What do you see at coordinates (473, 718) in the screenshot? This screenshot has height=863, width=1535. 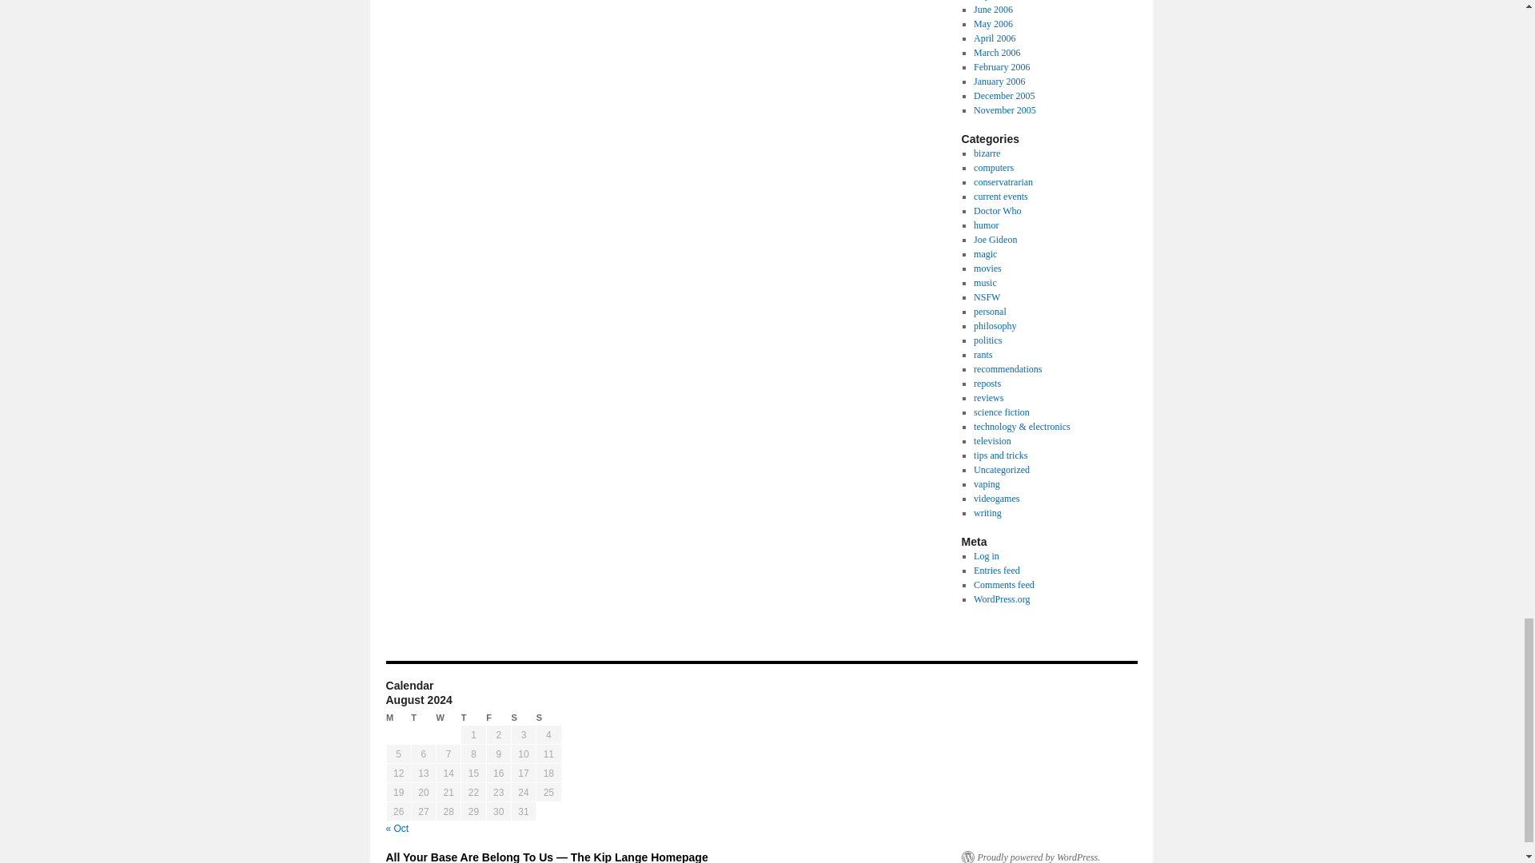 I see `Thursday` at bounding box center [473, 718].